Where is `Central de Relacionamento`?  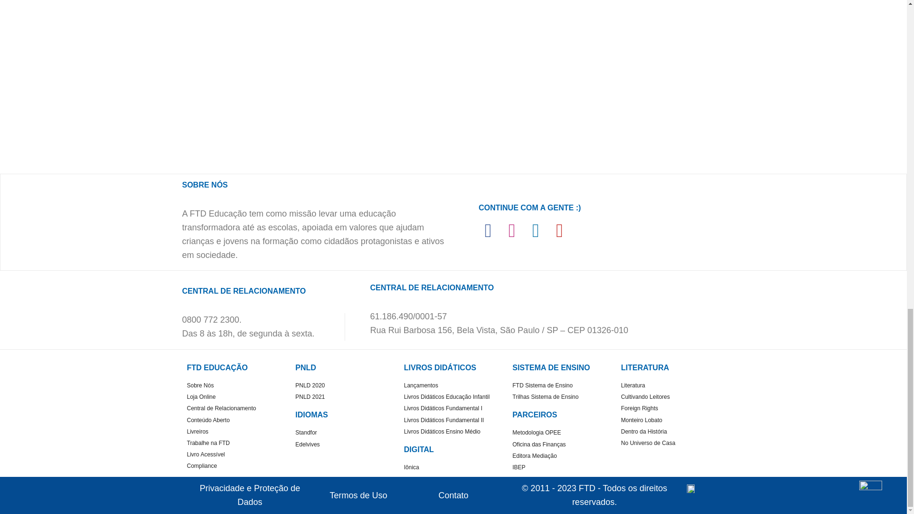
Central de Relacionamento is located at coordinates (236, 408).